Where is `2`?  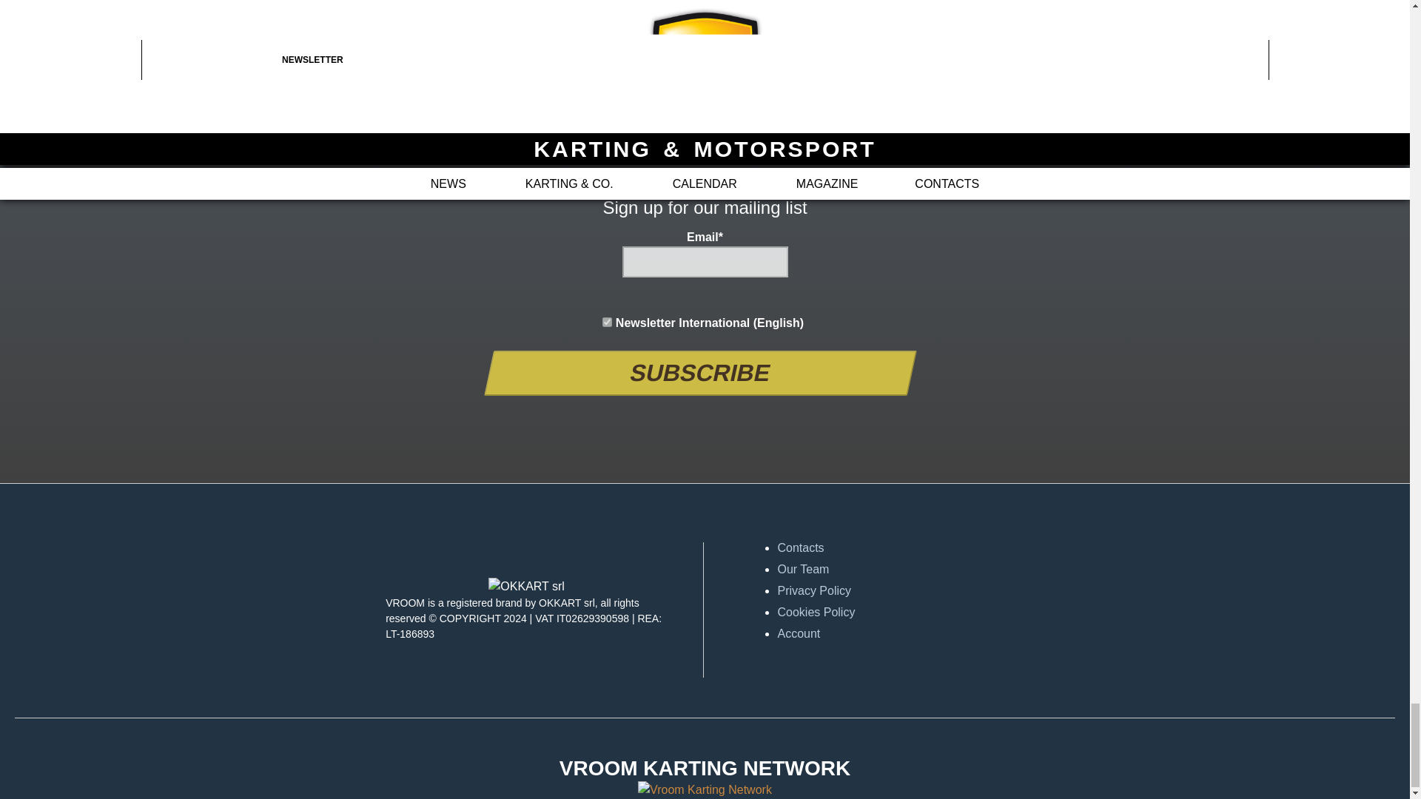 2 is located at coordinates (607, 321).